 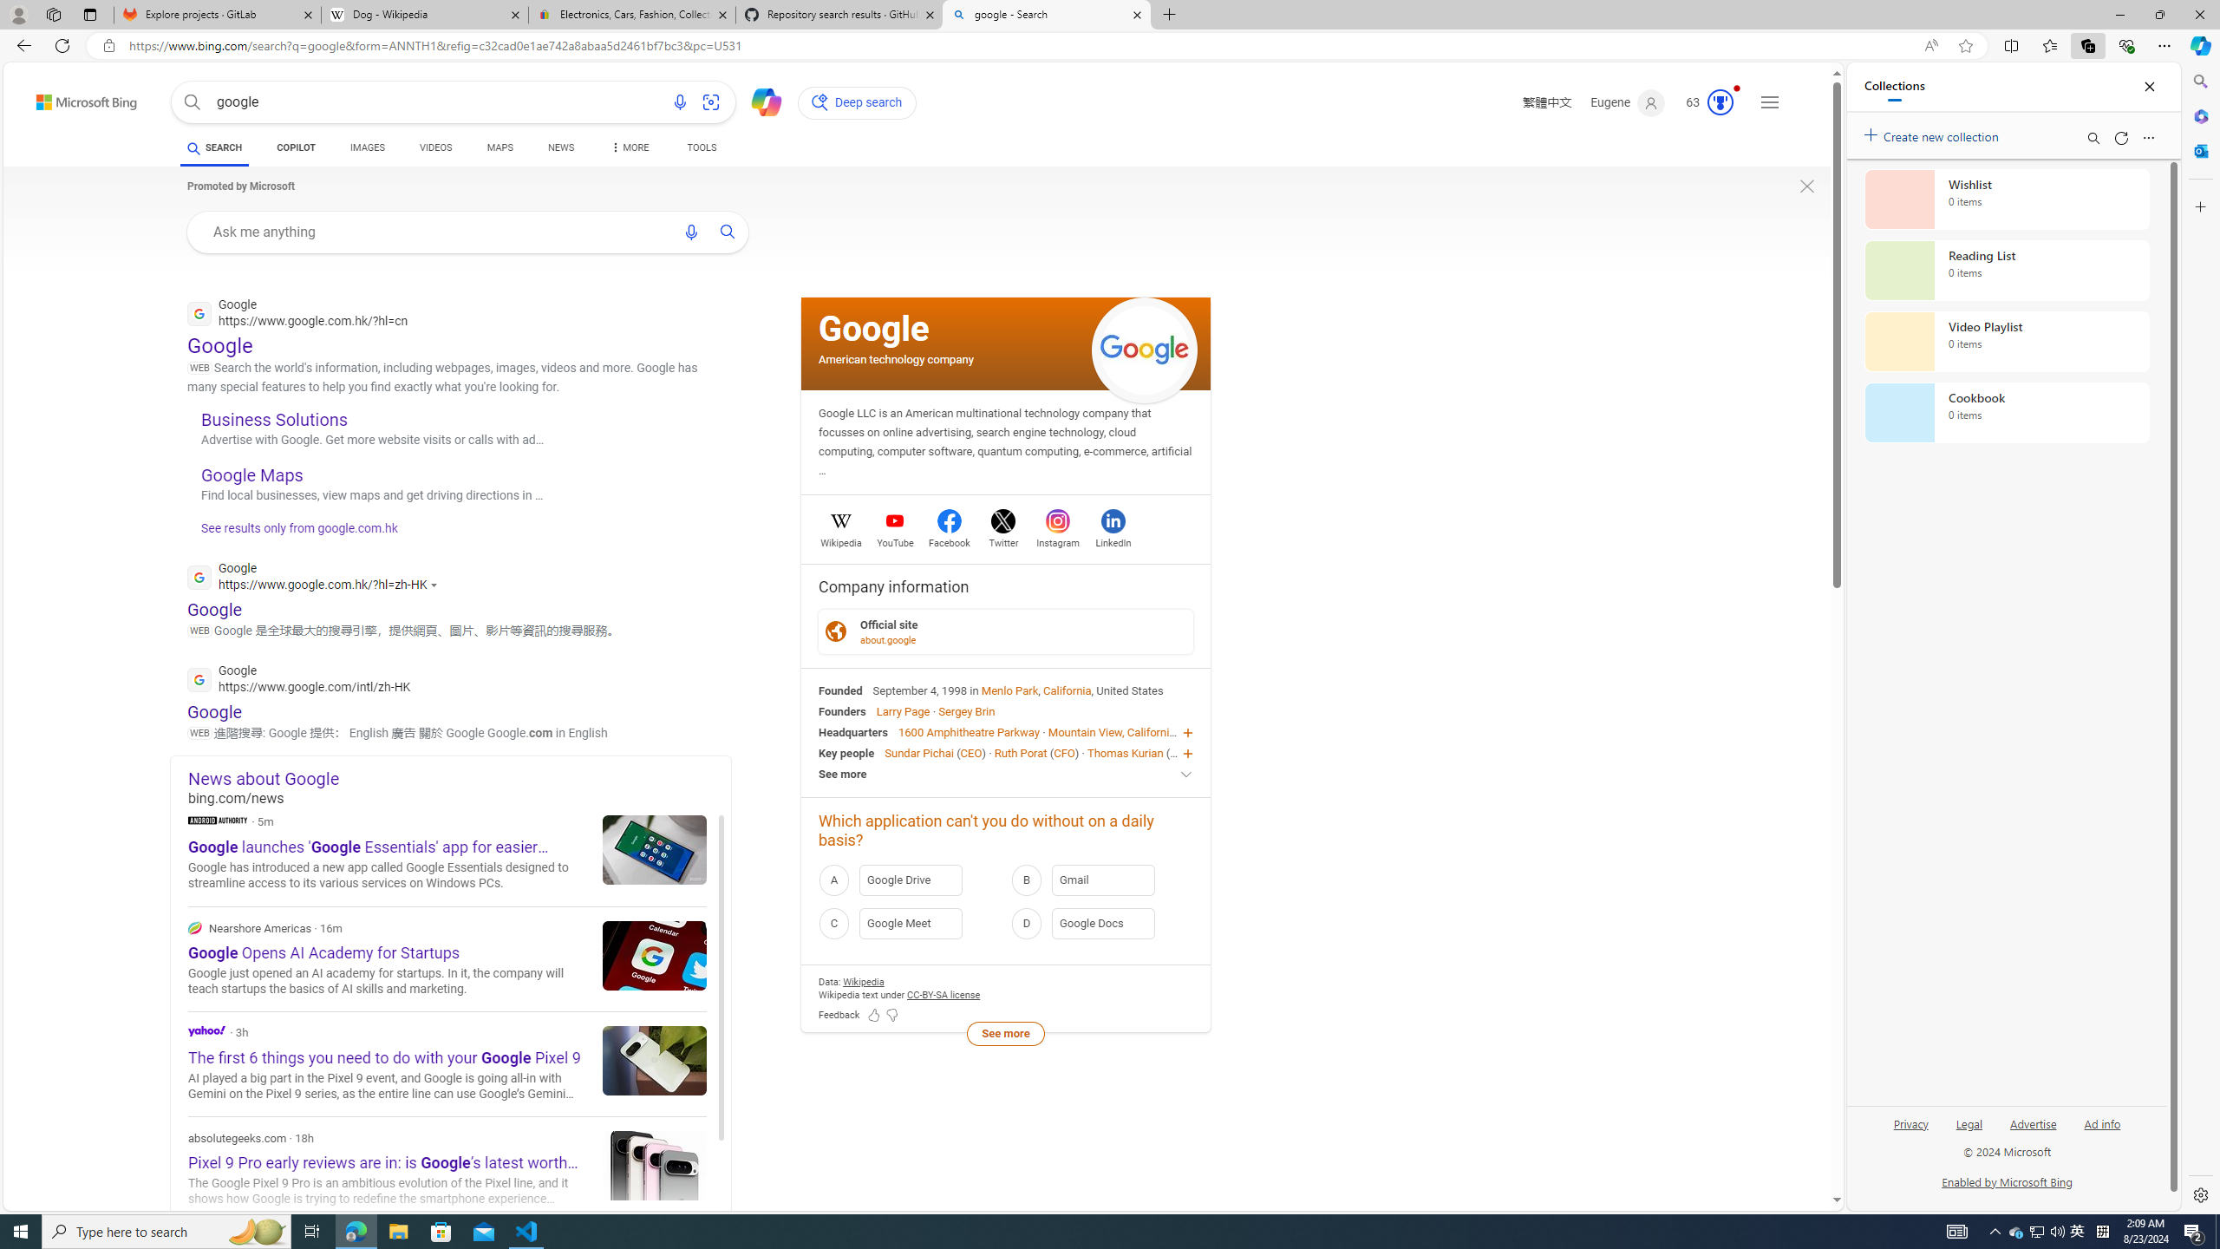 I want to click on The first 6 things you need to do with your Google Pixel 9, so click(x=654, y=1060).